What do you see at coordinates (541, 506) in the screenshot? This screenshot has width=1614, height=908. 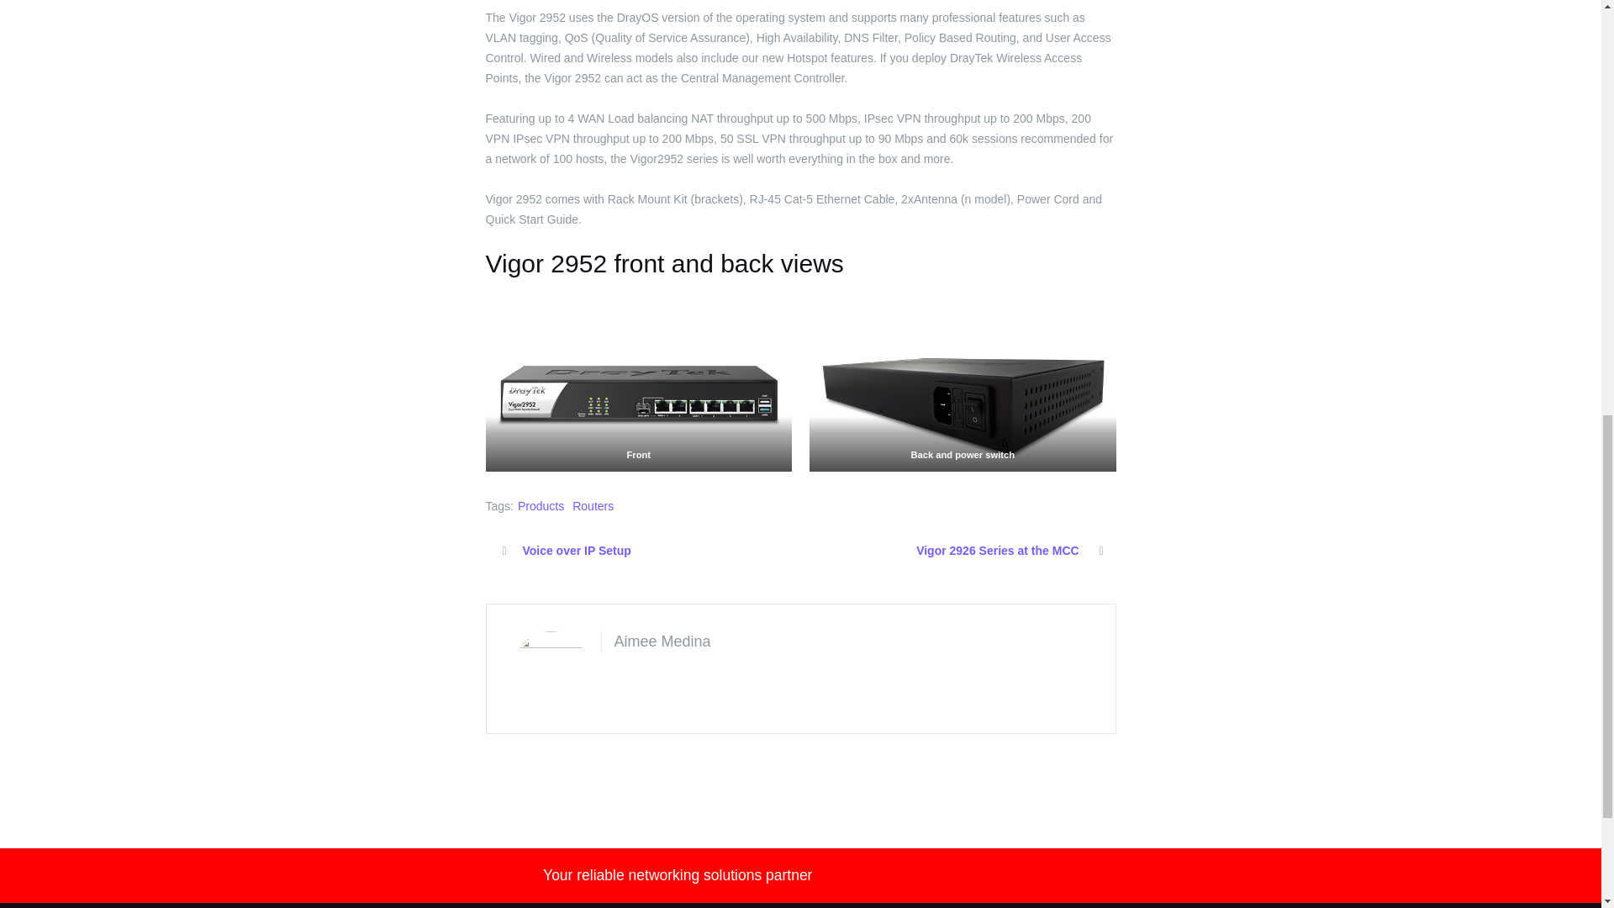 I see `Products` at bounding box center [541, 506].